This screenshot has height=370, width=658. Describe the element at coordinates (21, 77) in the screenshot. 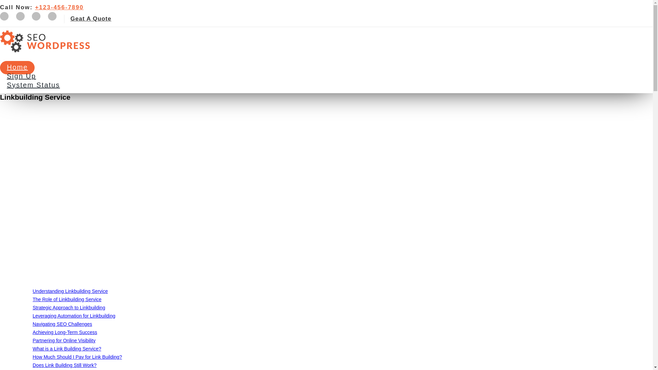

I see `Sign Up` at that location.